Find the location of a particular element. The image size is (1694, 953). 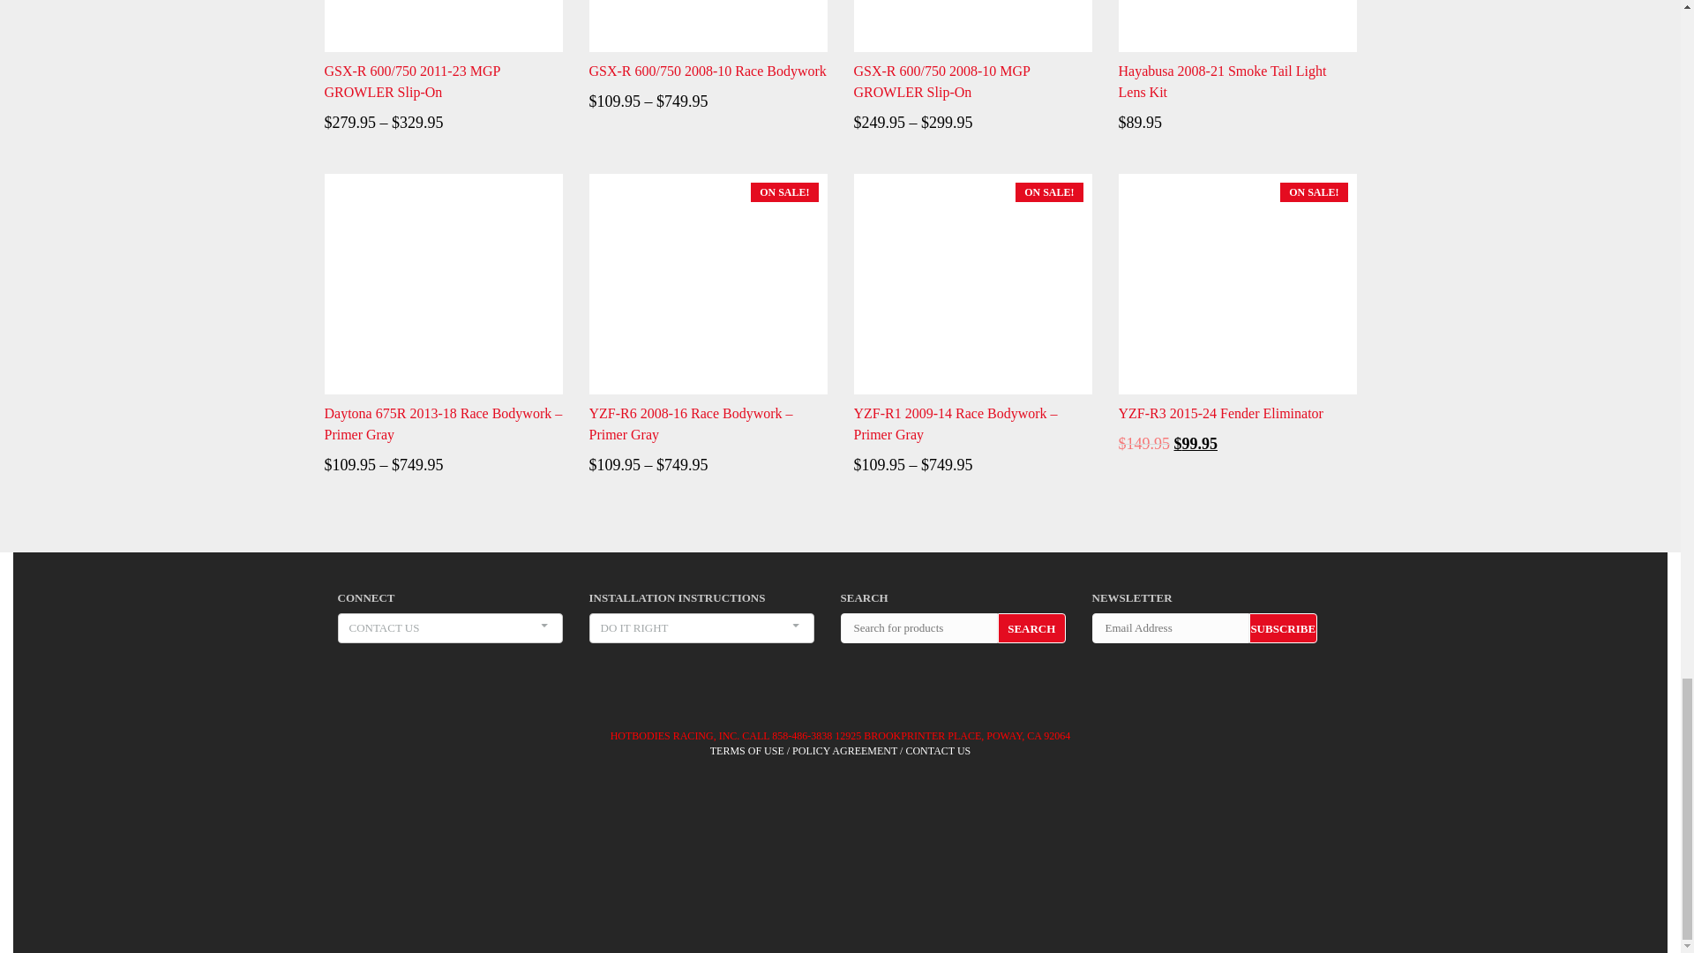

Subscribe is located at coordinates (1283, 628).